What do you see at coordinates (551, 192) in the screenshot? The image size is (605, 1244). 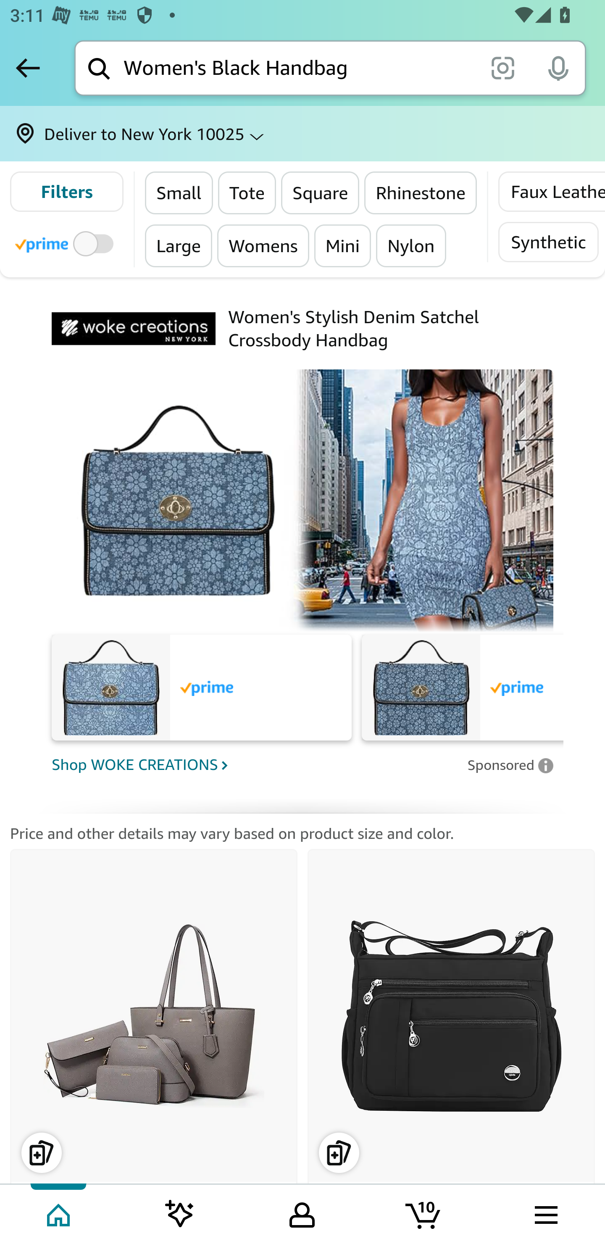 I see `Faux Leather` at bounding box center [551, 192].